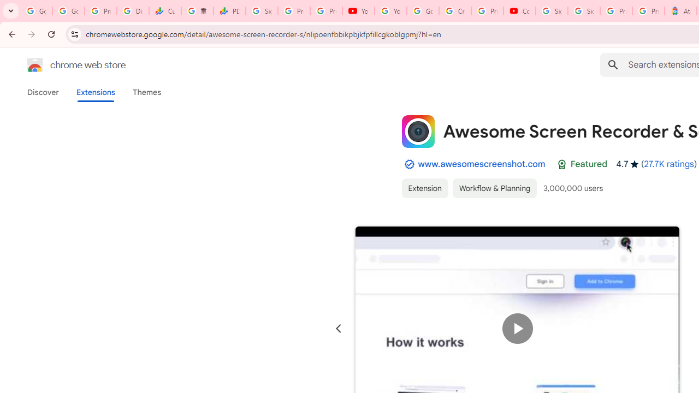  Describe the element at coordinates (454, 11) in the screenshot. I see `Create your Google Account` at that location.